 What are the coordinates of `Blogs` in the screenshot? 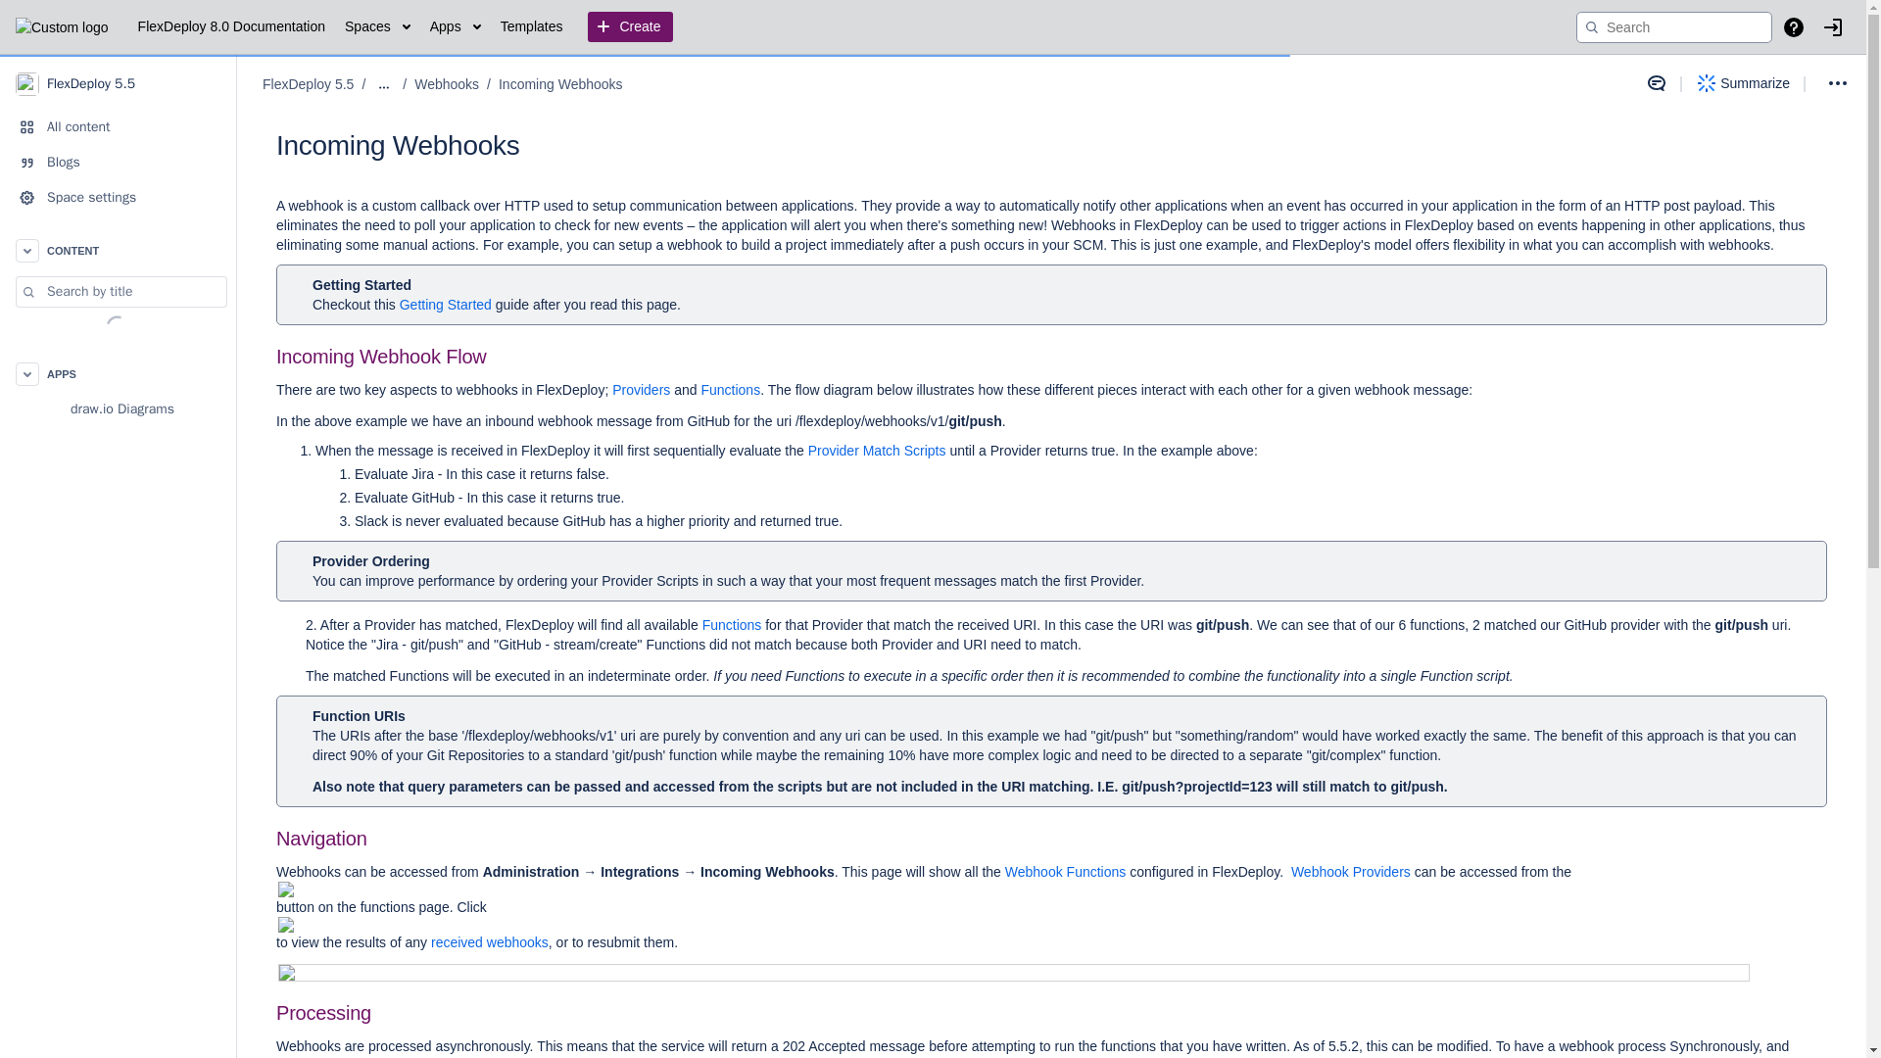 It's located at (118, 162).